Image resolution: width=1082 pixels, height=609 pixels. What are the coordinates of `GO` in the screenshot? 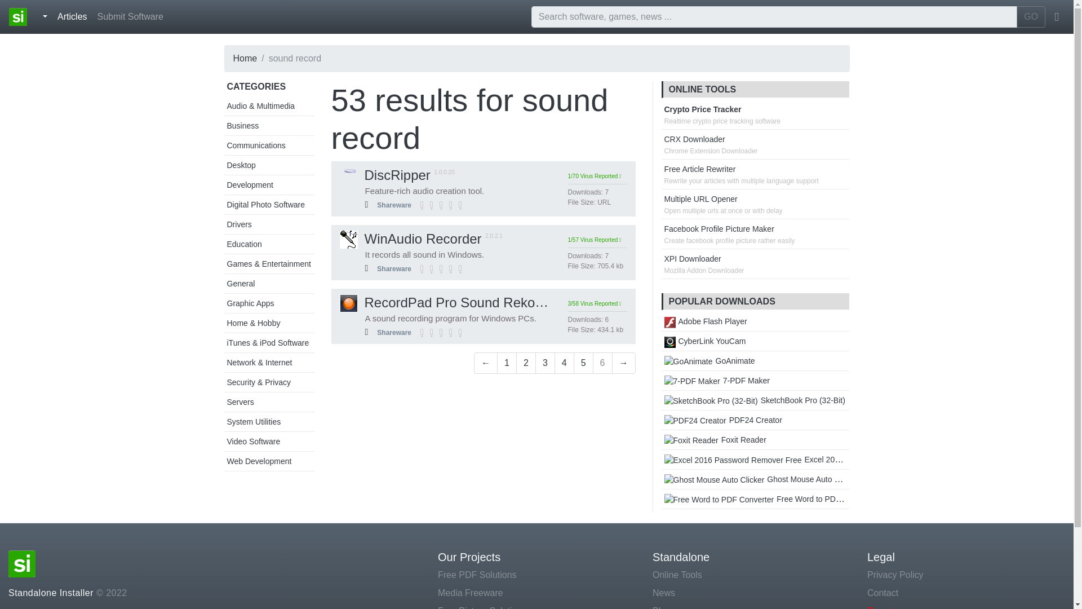 It's located at (1031, 16).